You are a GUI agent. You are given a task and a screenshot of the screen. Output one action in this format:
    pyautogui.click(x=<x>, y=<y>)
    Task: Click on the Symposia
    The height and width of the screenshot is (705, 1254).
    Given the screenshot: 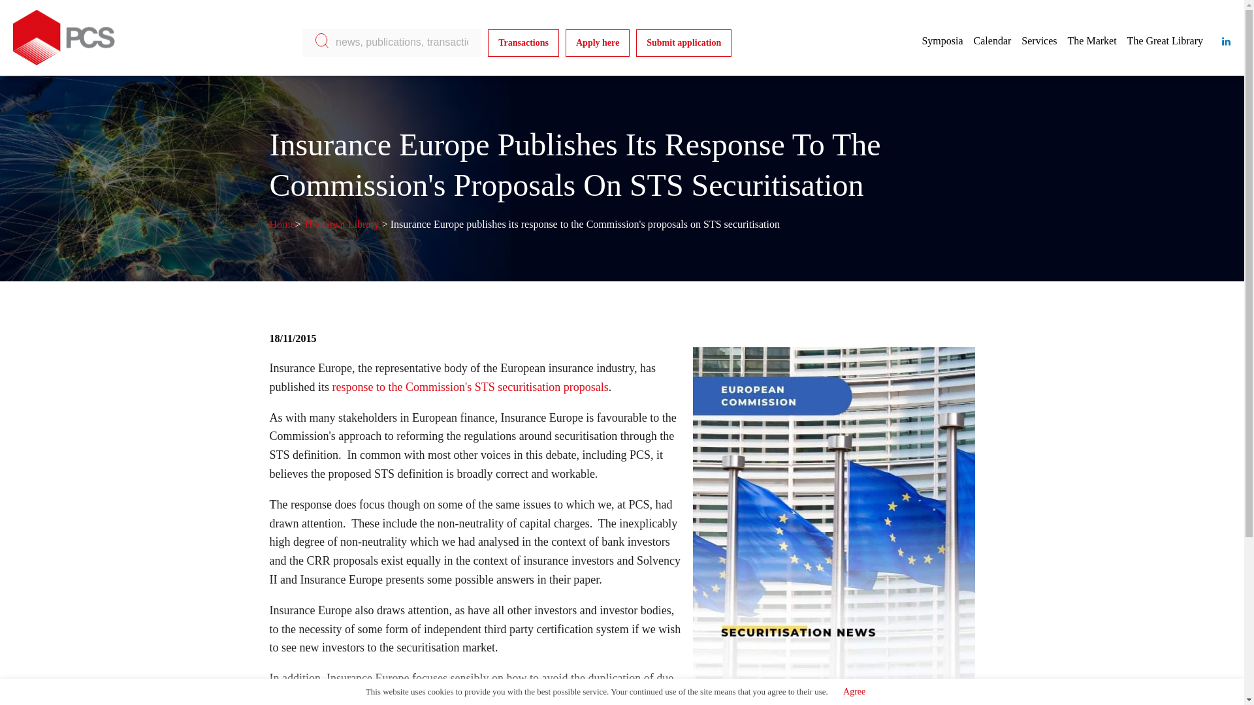 What is the action you would take?
    pyautogui.click(x=942, y=40)
    